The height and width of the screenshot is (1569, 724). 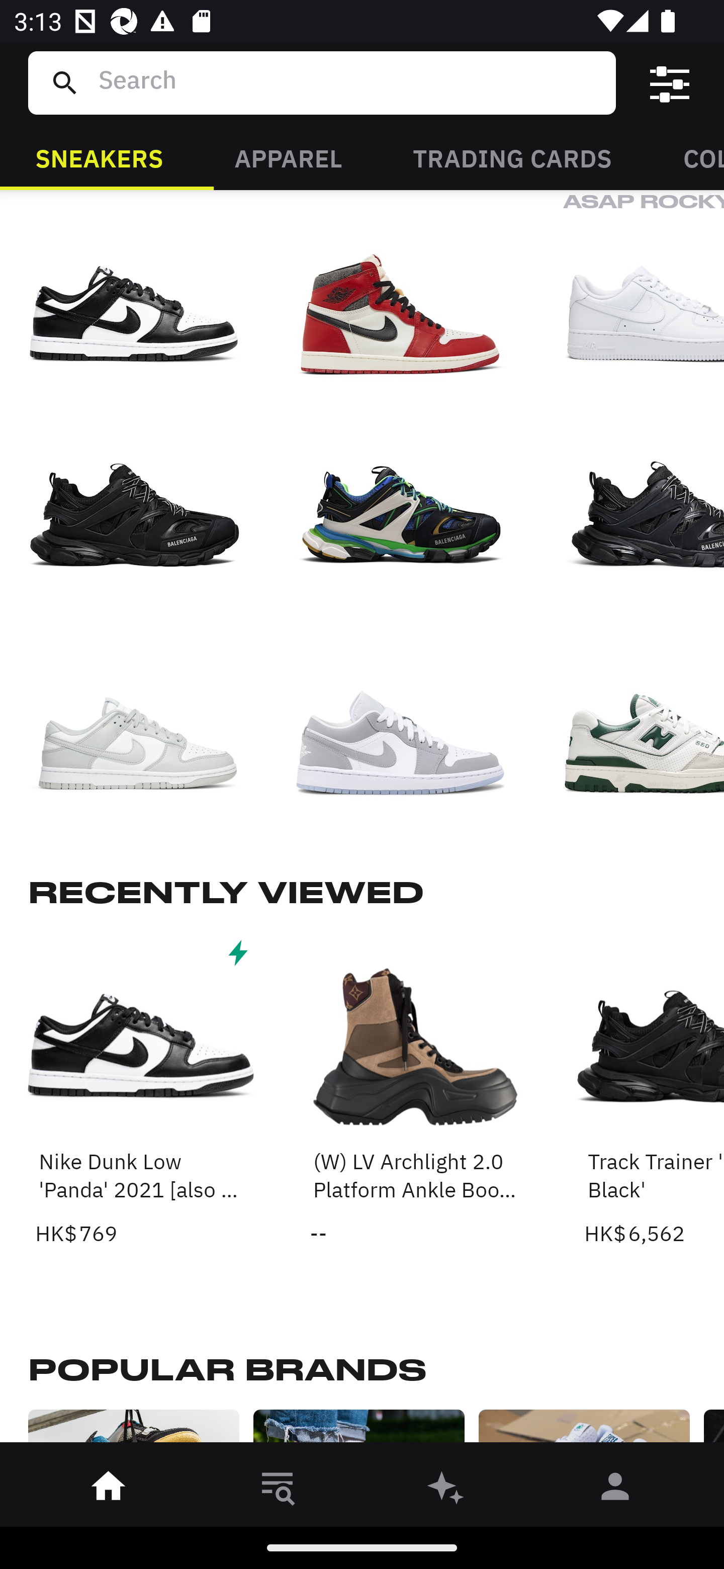 I want to click on 󰫢, so click(x=446, y=1490).